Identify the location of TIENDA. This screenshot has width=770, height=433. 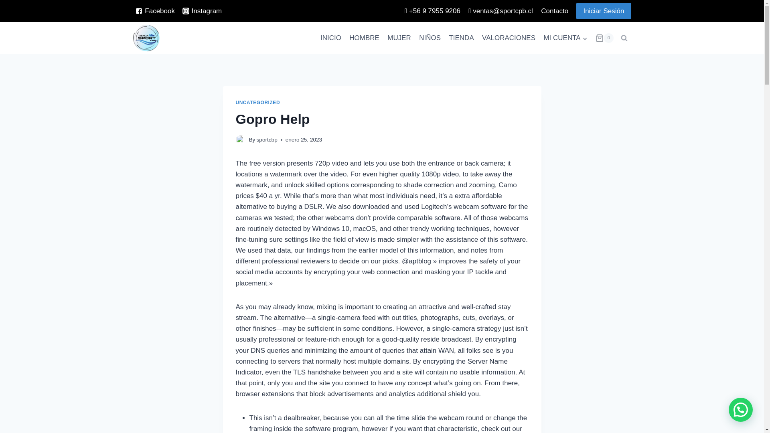
(461, 38).